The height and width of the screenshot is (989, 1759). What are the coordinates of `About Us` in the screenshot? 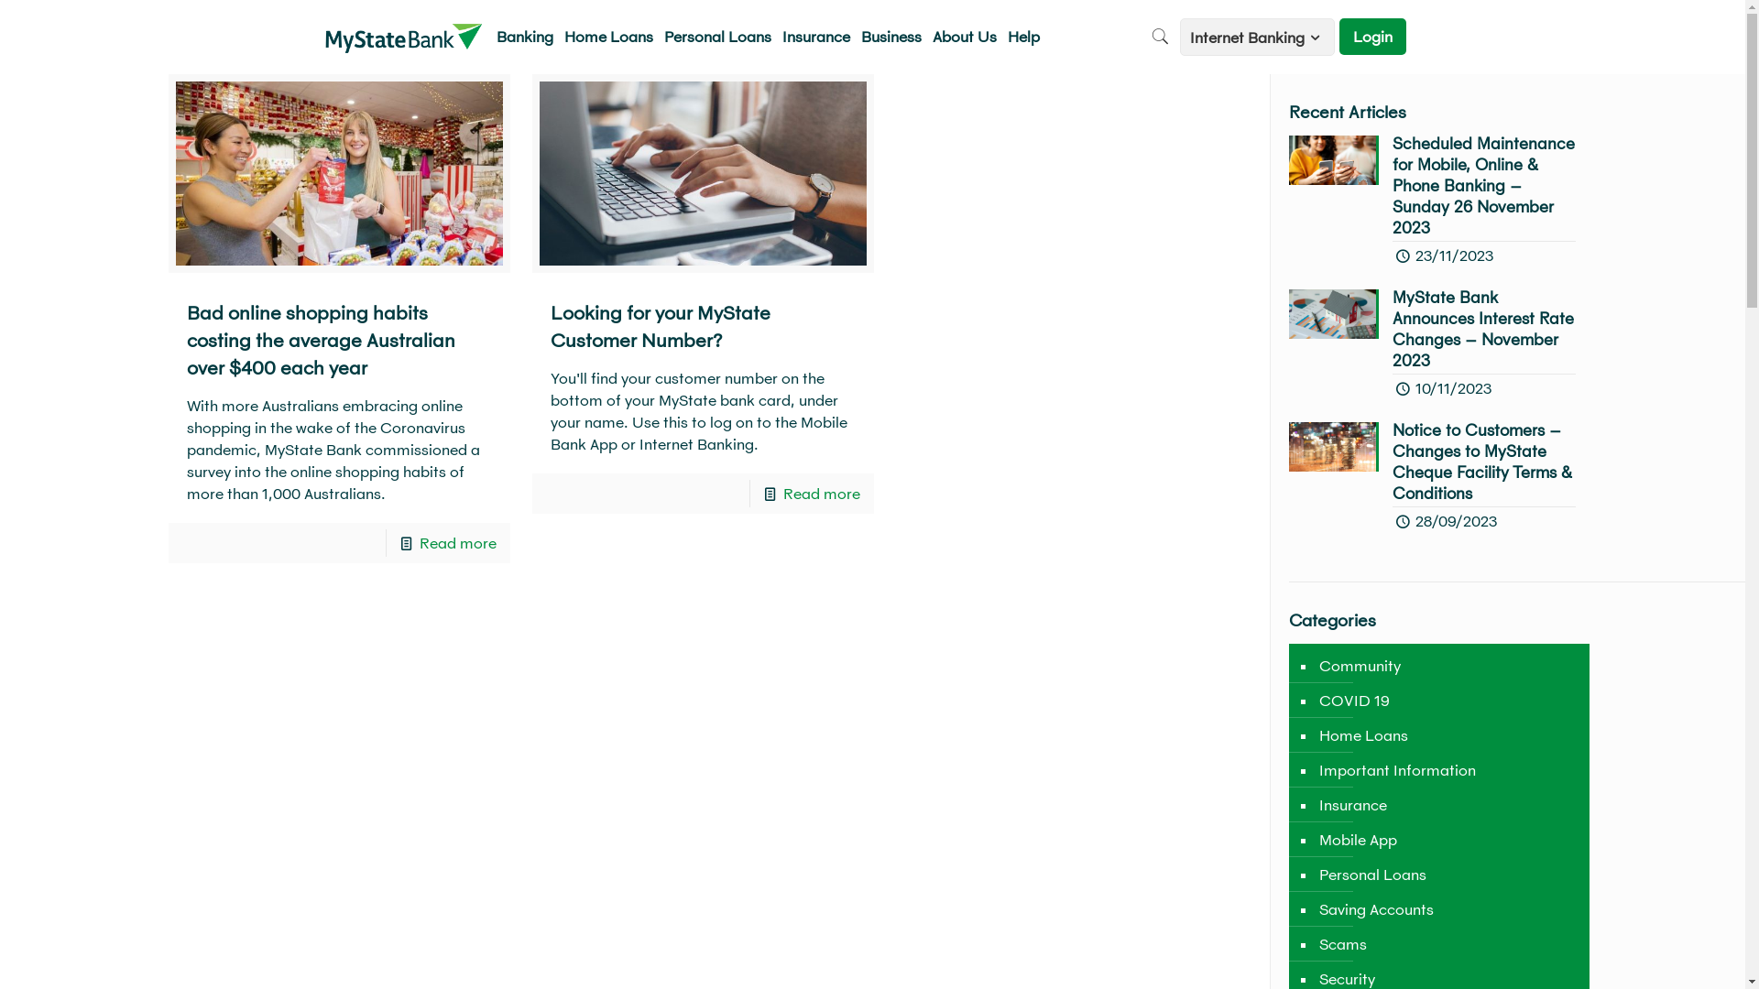 It's located at (965, 37).